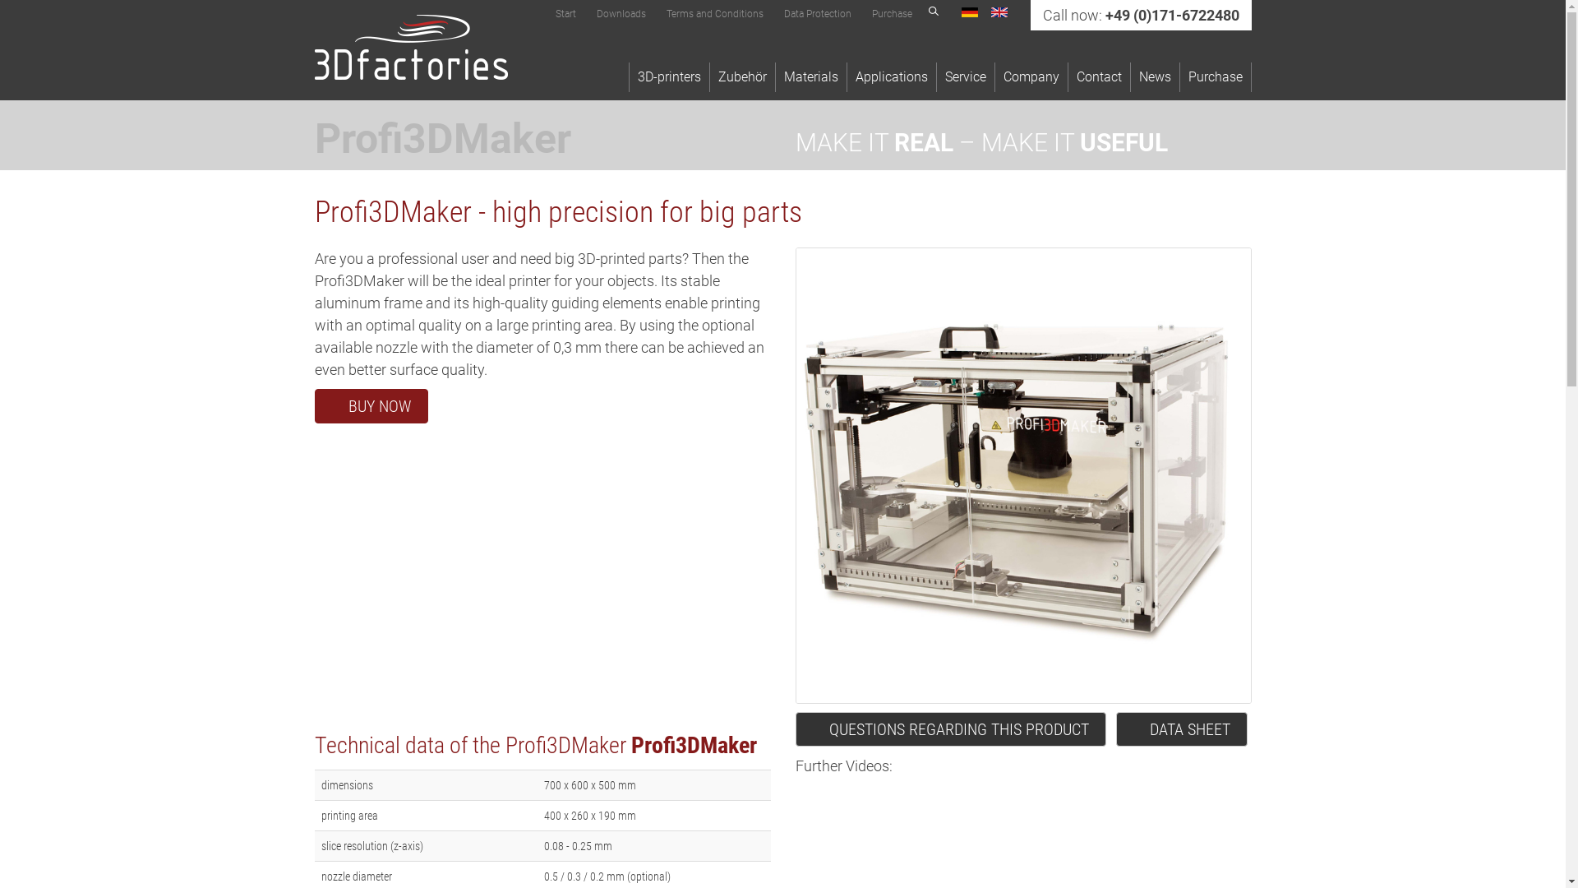 The image size is (1578, 888). Describe the element at coordinates (1100, 77) in the screenshot. I see `Contact` at that location.